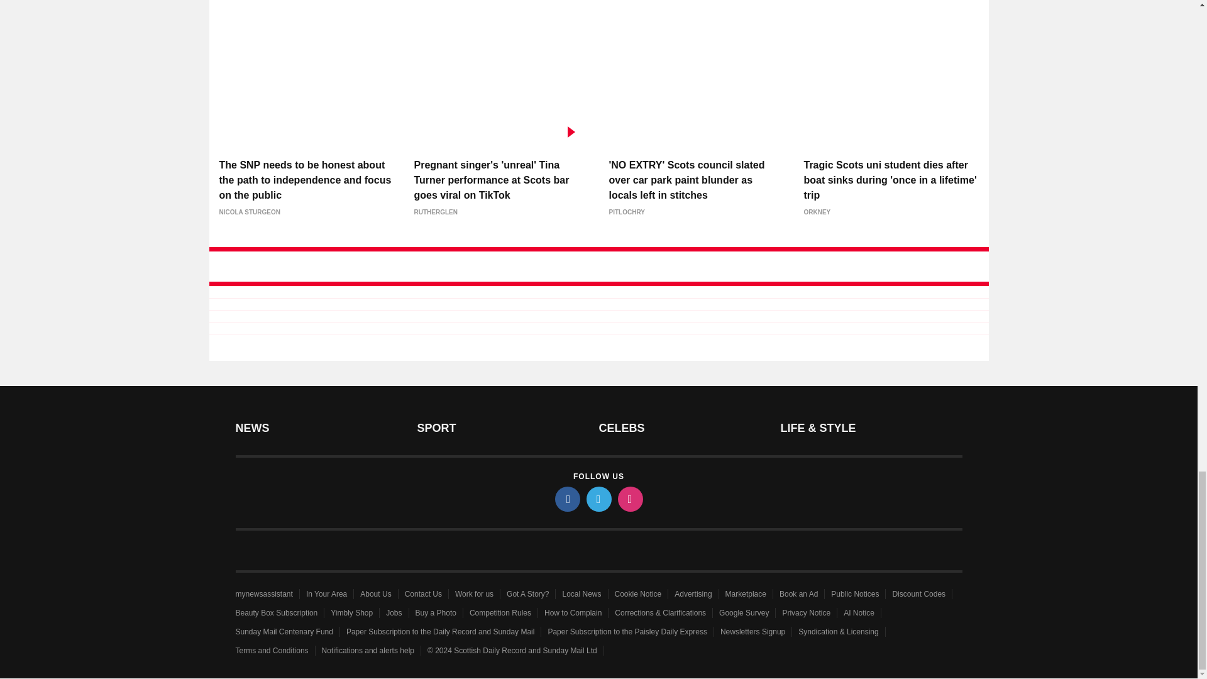 This screenshot has width=1207, height=679. I want to click on twitter, so click(598, 499).